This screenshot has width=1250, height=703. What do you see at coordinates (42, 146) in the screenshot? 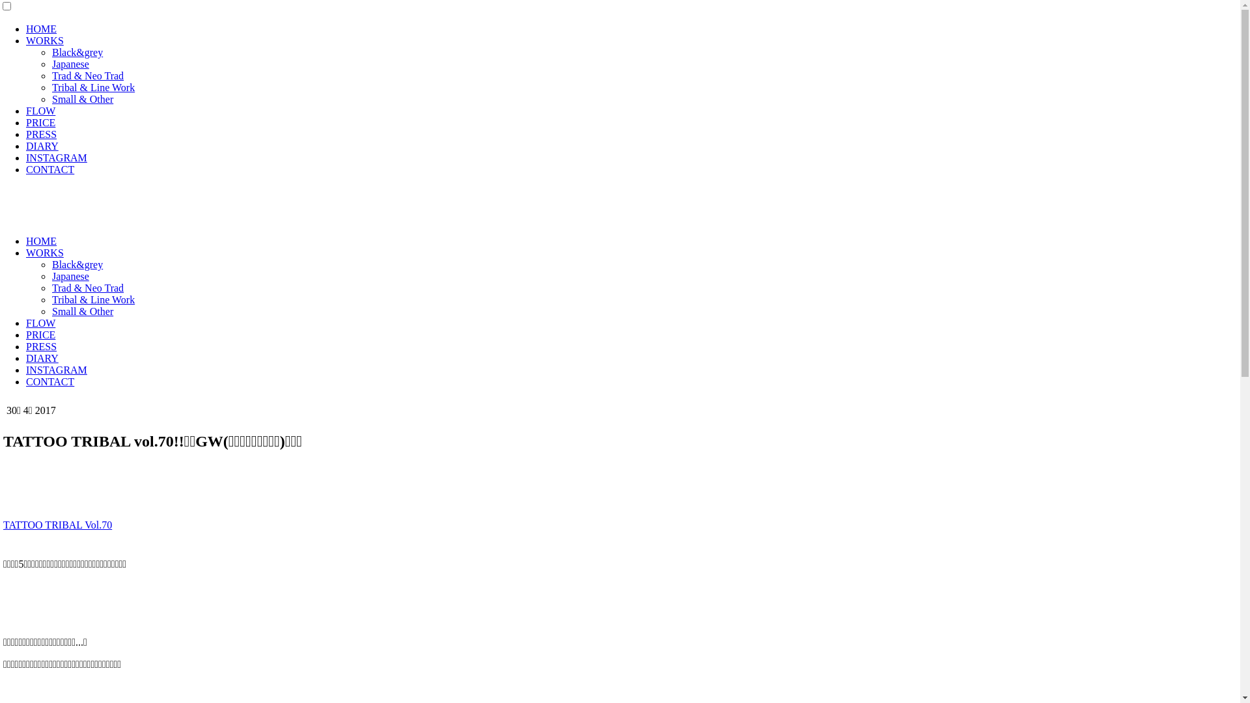
I see `DIARY` at bounding box center [42, 146].